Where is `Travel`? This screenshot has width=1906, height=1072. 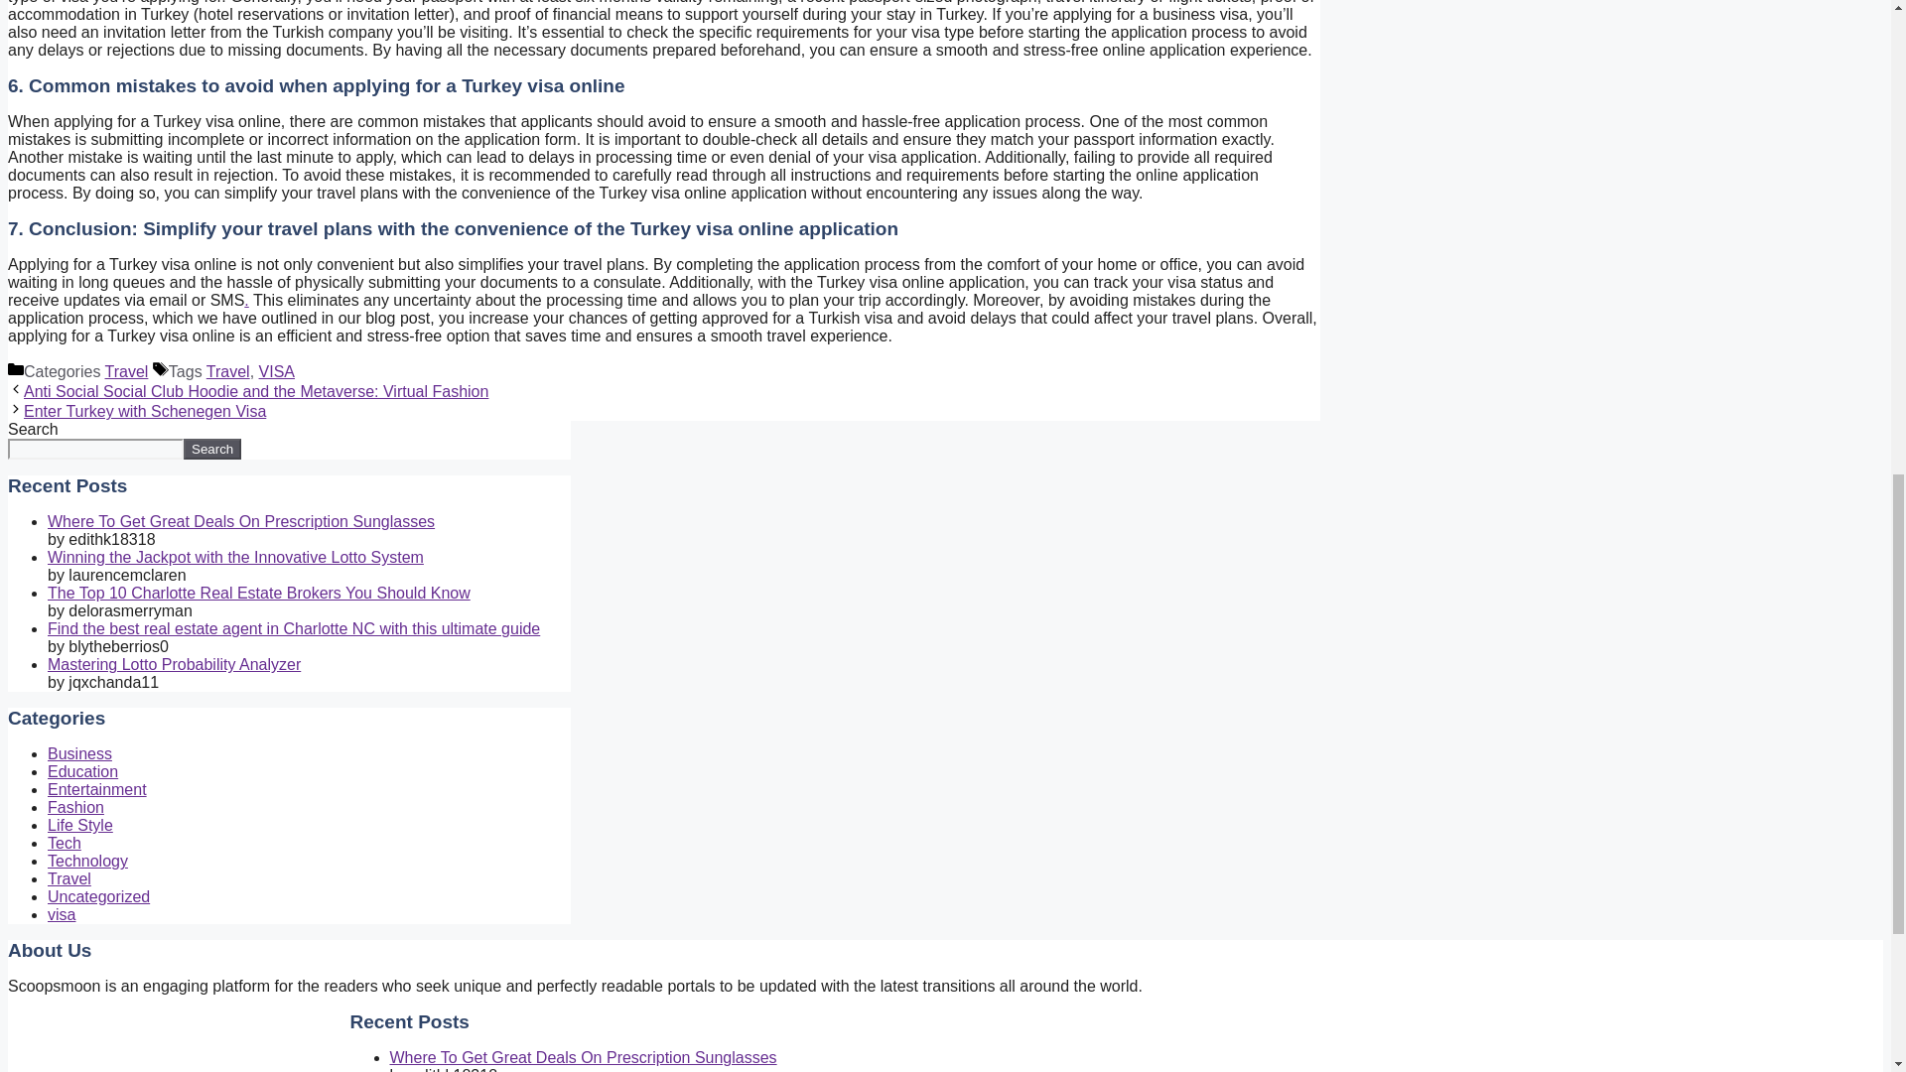
Travel is located at coordinates (69, 878).